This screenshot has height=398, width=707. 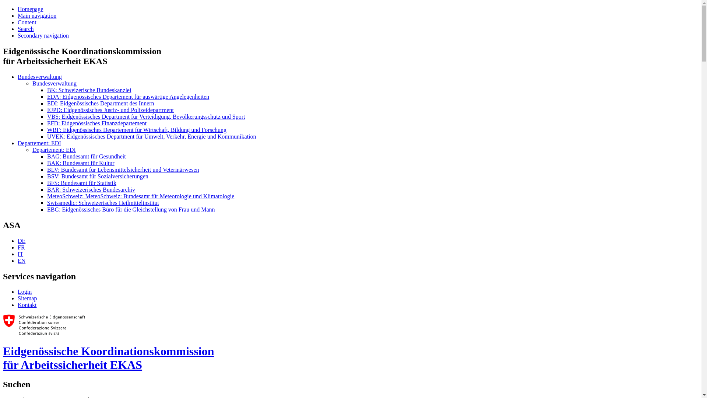 I want to click on BK: Schweizerische Bundeskanzlei, so click(x=89, y=90).